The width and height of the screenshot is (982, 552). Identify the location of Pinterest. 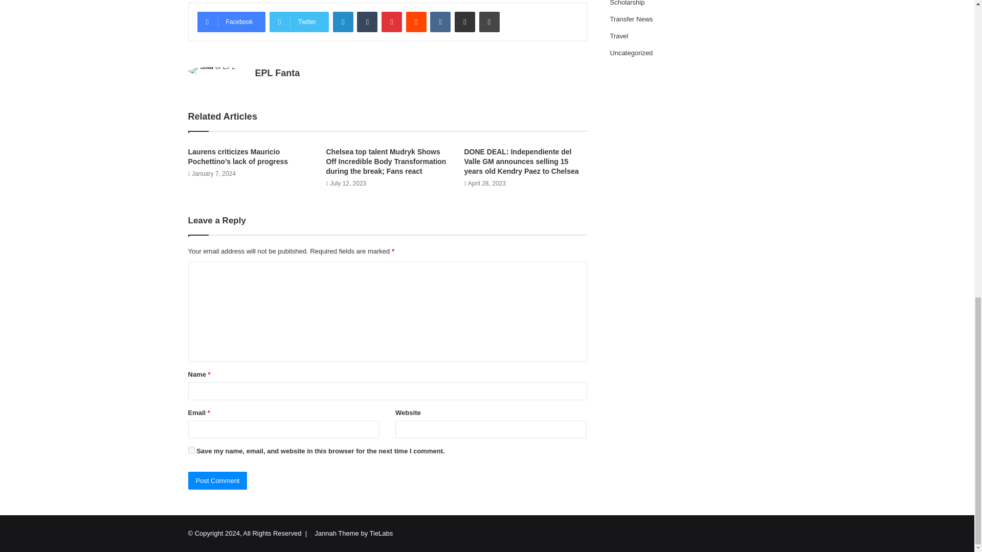
(392, 21).